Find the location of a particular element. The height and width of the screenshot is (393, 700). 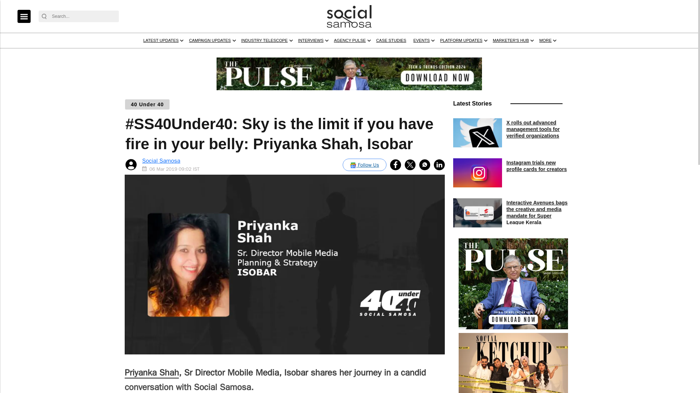

INDUSTRY TELESCOPE is located at coordinates (352, 54).